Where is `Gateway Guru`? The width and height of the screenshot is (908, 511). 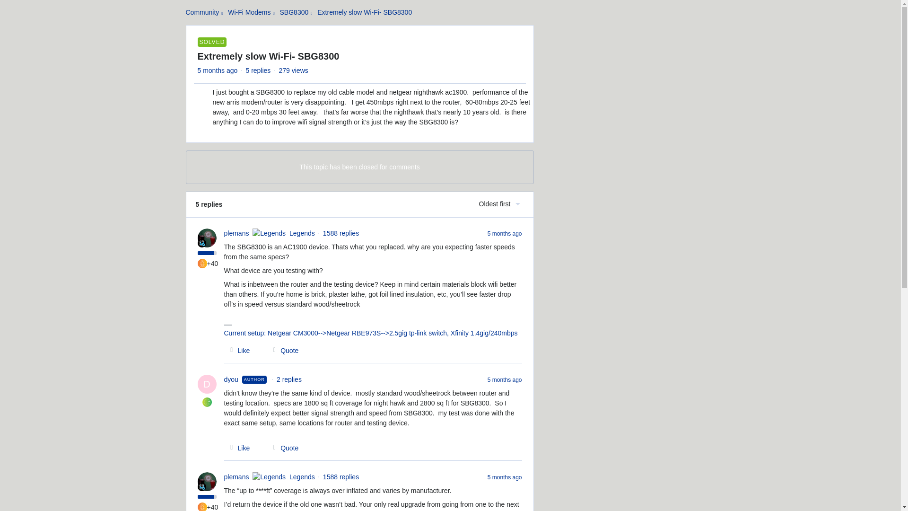
Gateway Guru is located at coordinates (202, 263).